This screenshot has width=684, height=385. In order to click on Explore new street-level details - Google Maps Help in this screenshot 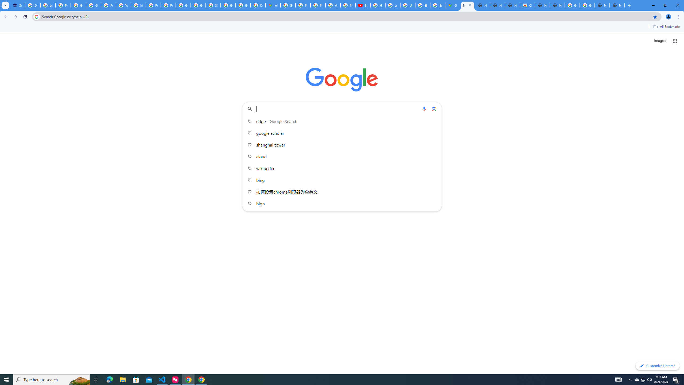, I will do `click(437, 5)`.